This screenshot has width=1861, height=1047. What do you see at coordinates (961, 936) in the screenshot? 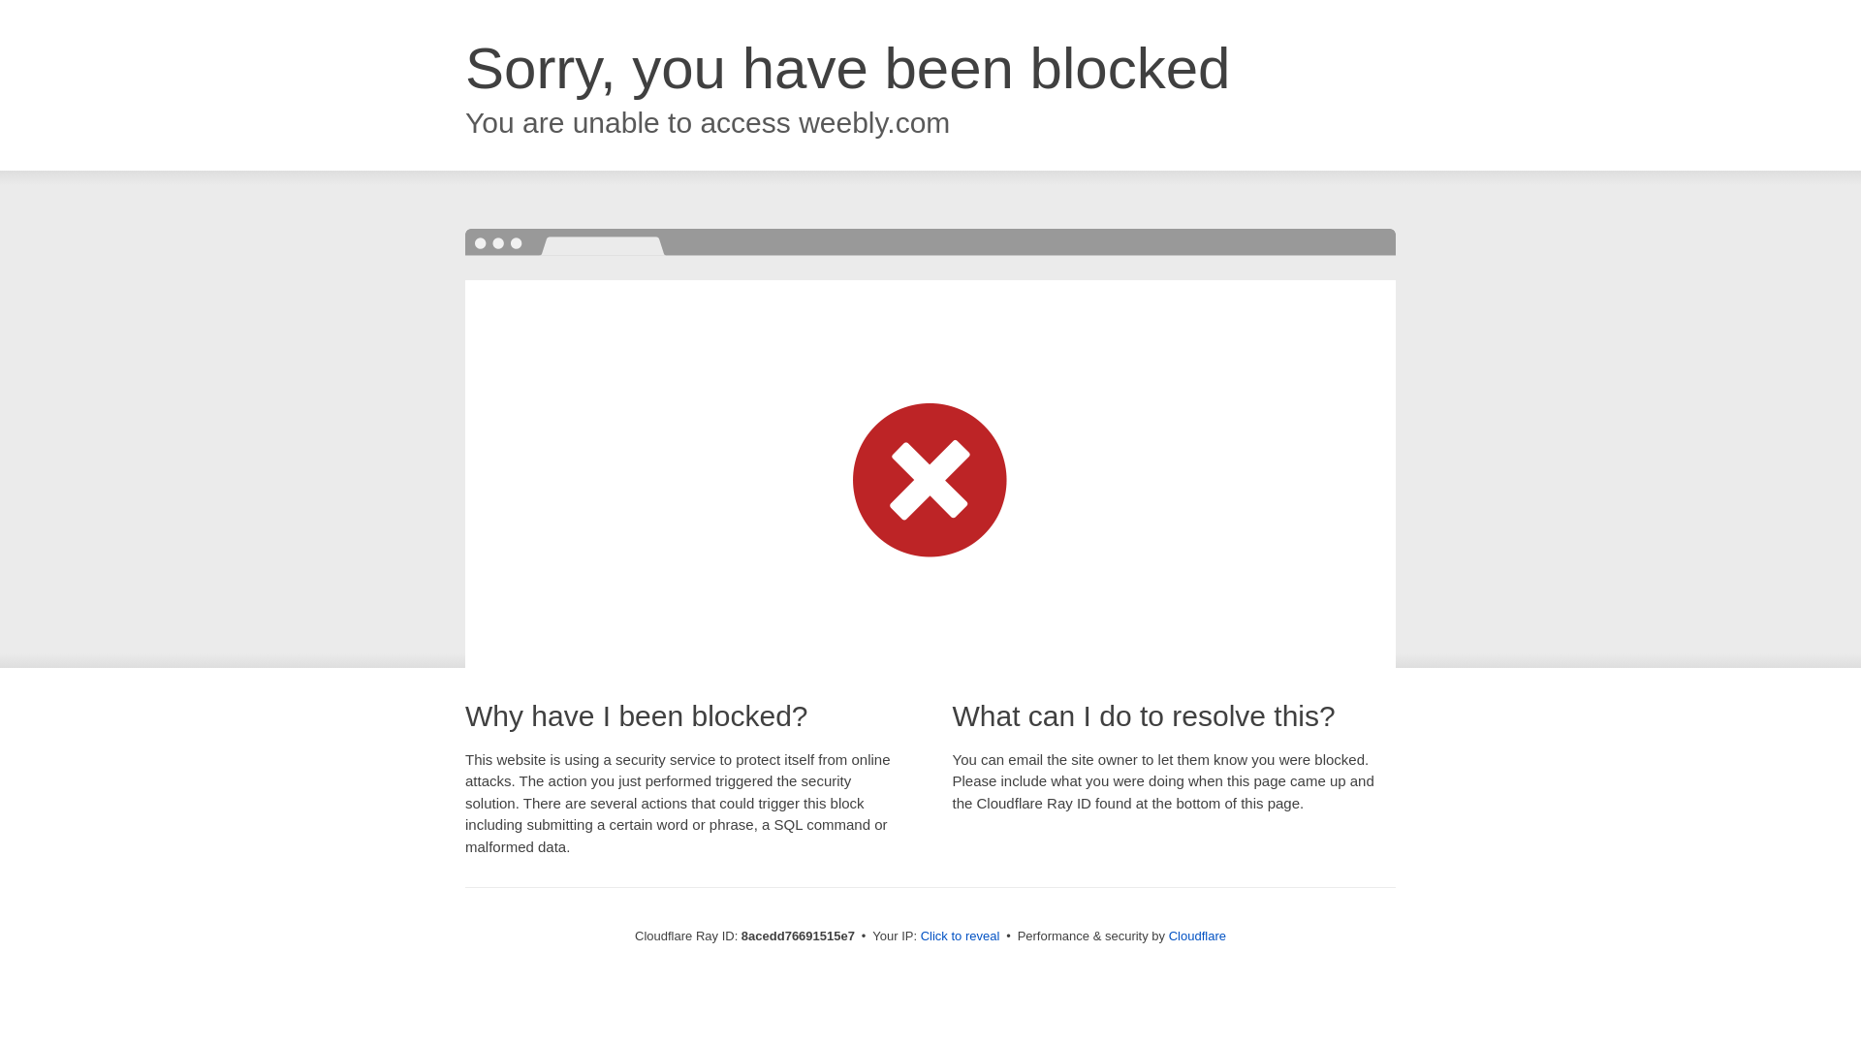
I see `Click to reveal` at bounding box center [961, 936].